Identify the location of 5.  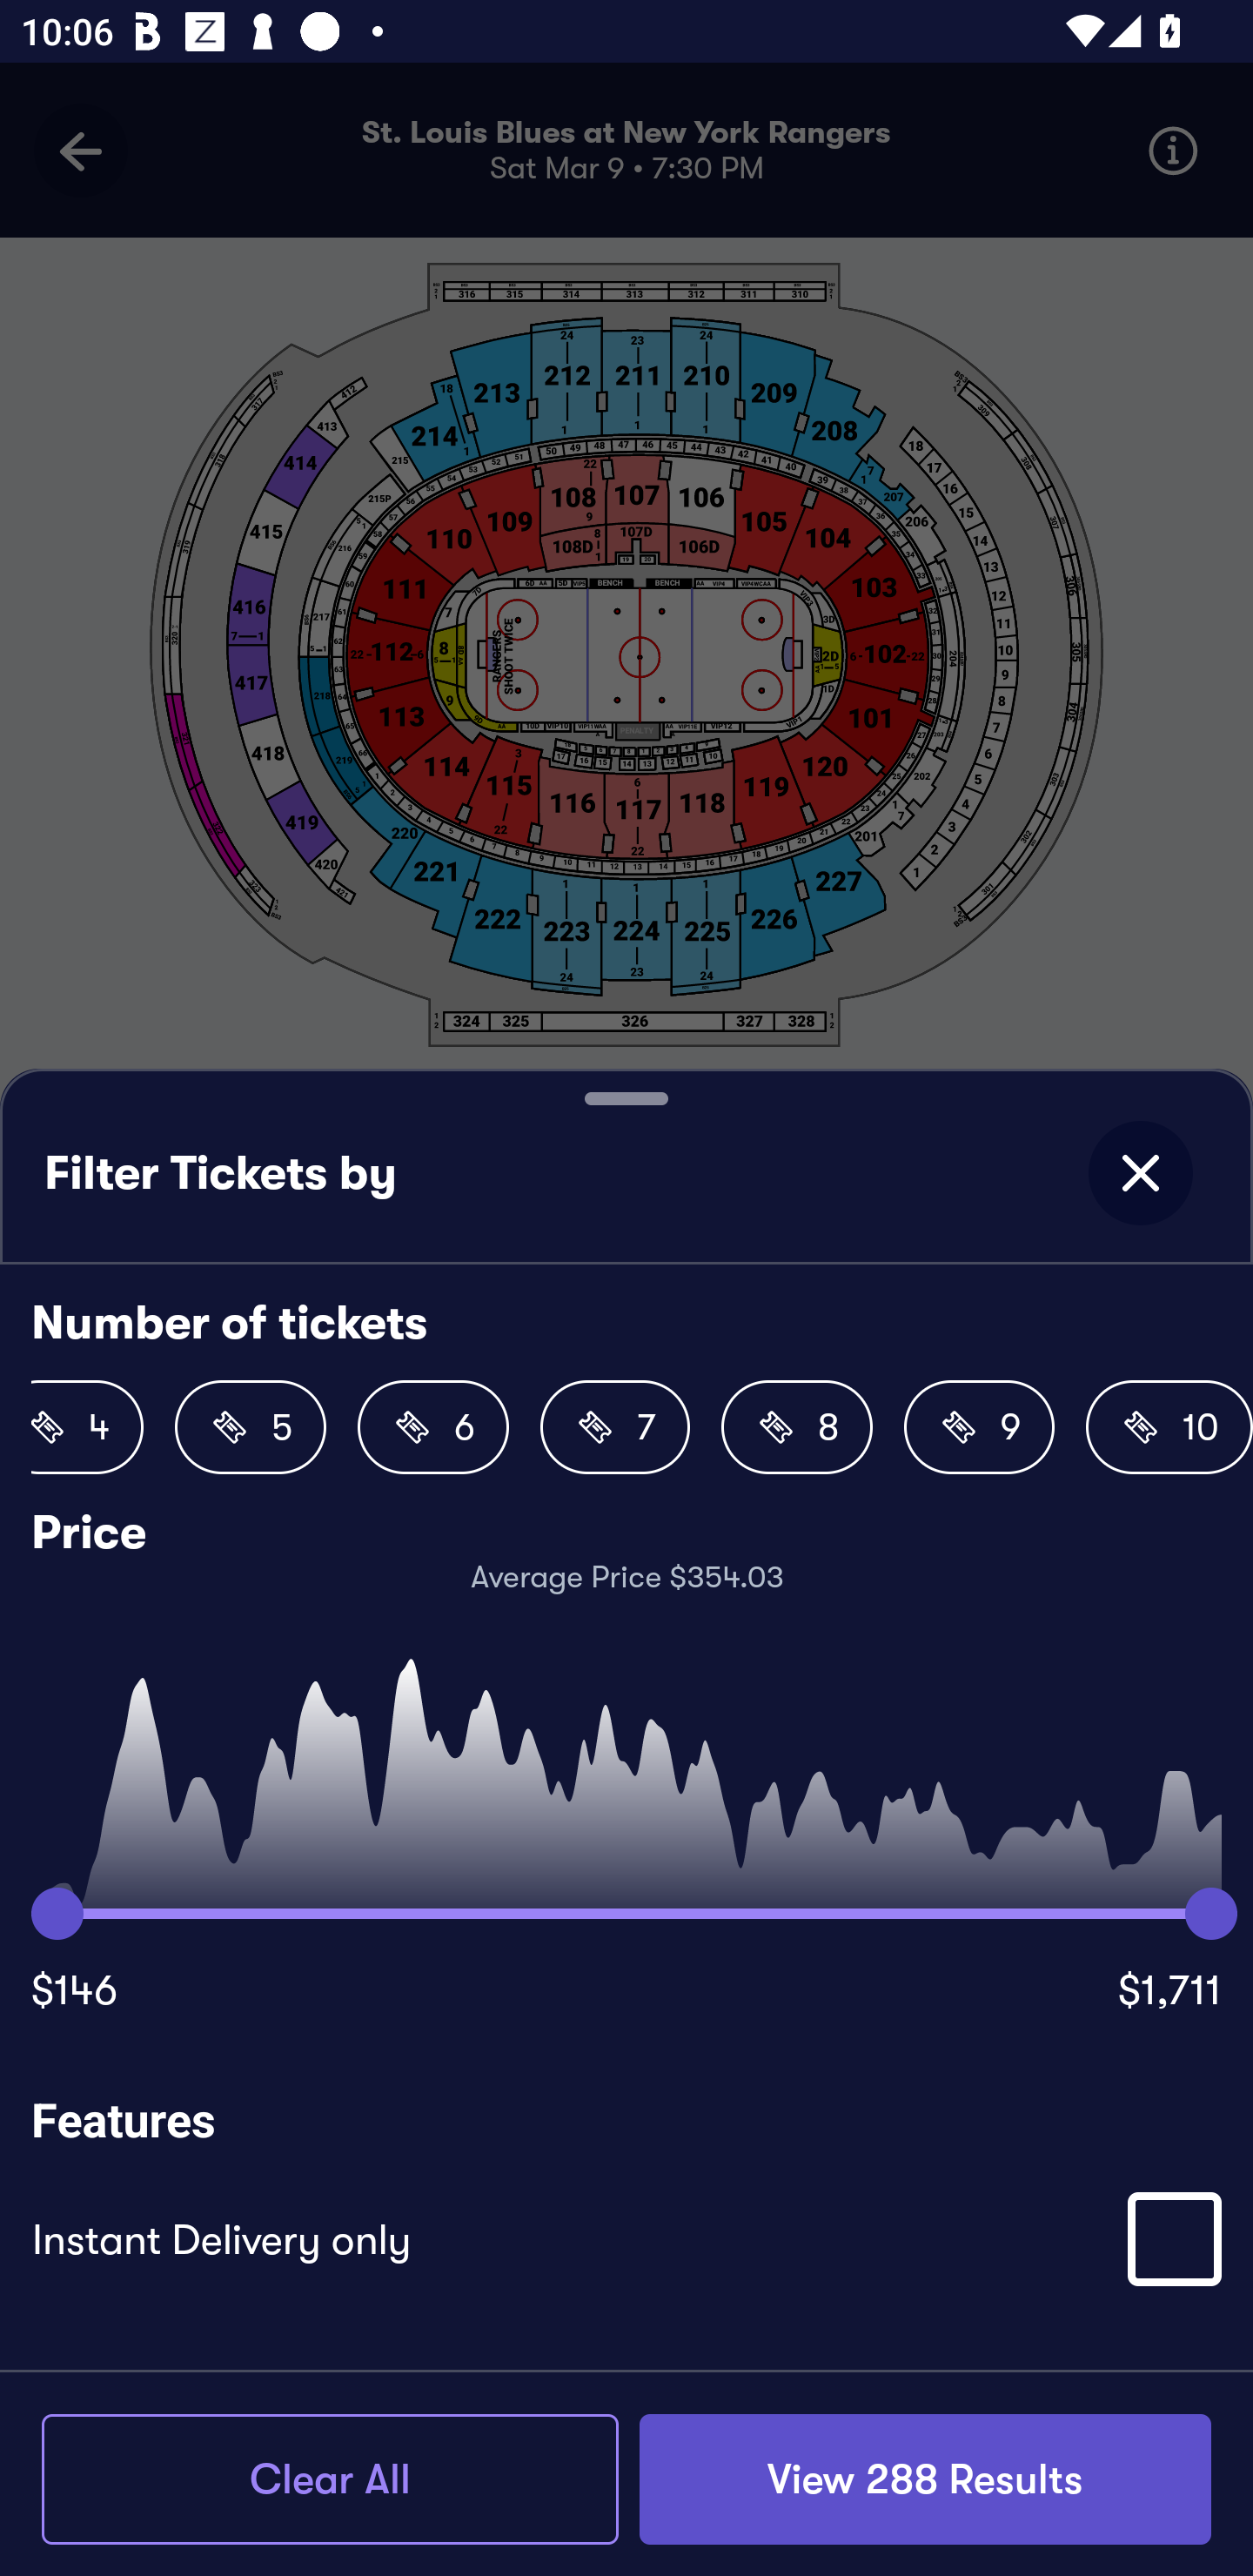
(251, 1427).